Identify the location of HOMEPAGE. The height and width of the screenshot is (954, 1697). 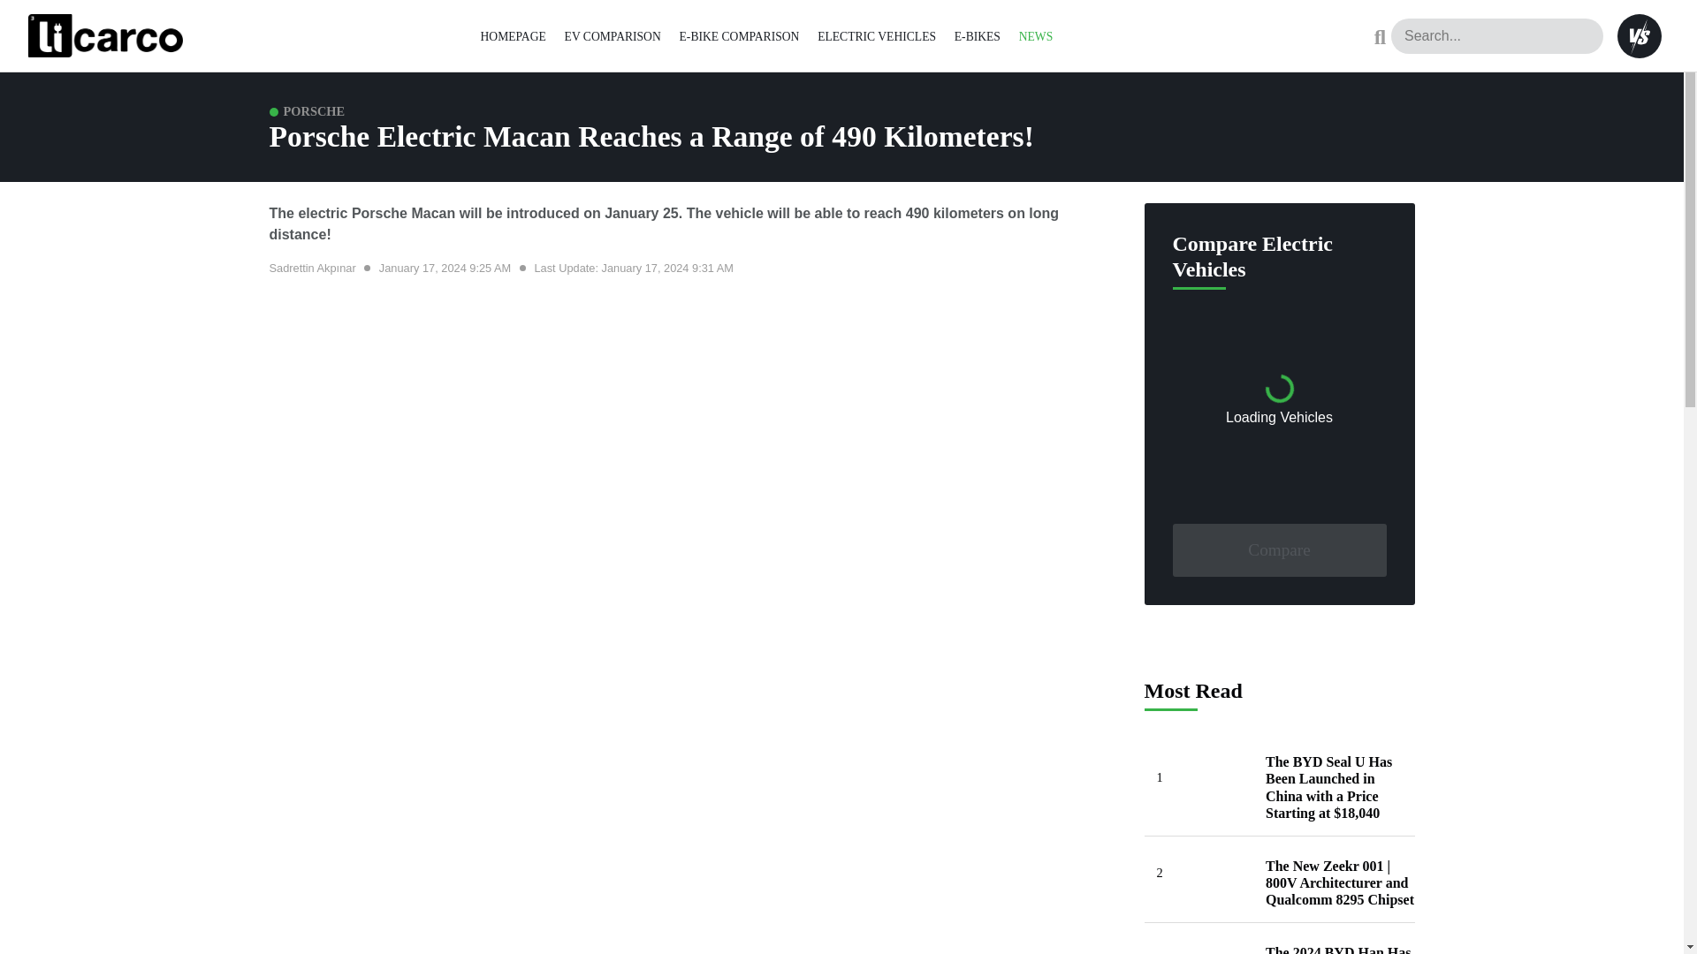
(513, 35).